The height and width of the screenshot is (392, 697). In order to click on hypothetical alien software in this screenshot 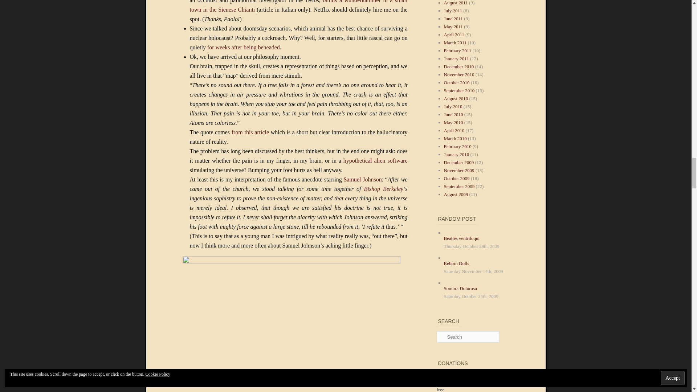, I will do `click(375, 160)`.